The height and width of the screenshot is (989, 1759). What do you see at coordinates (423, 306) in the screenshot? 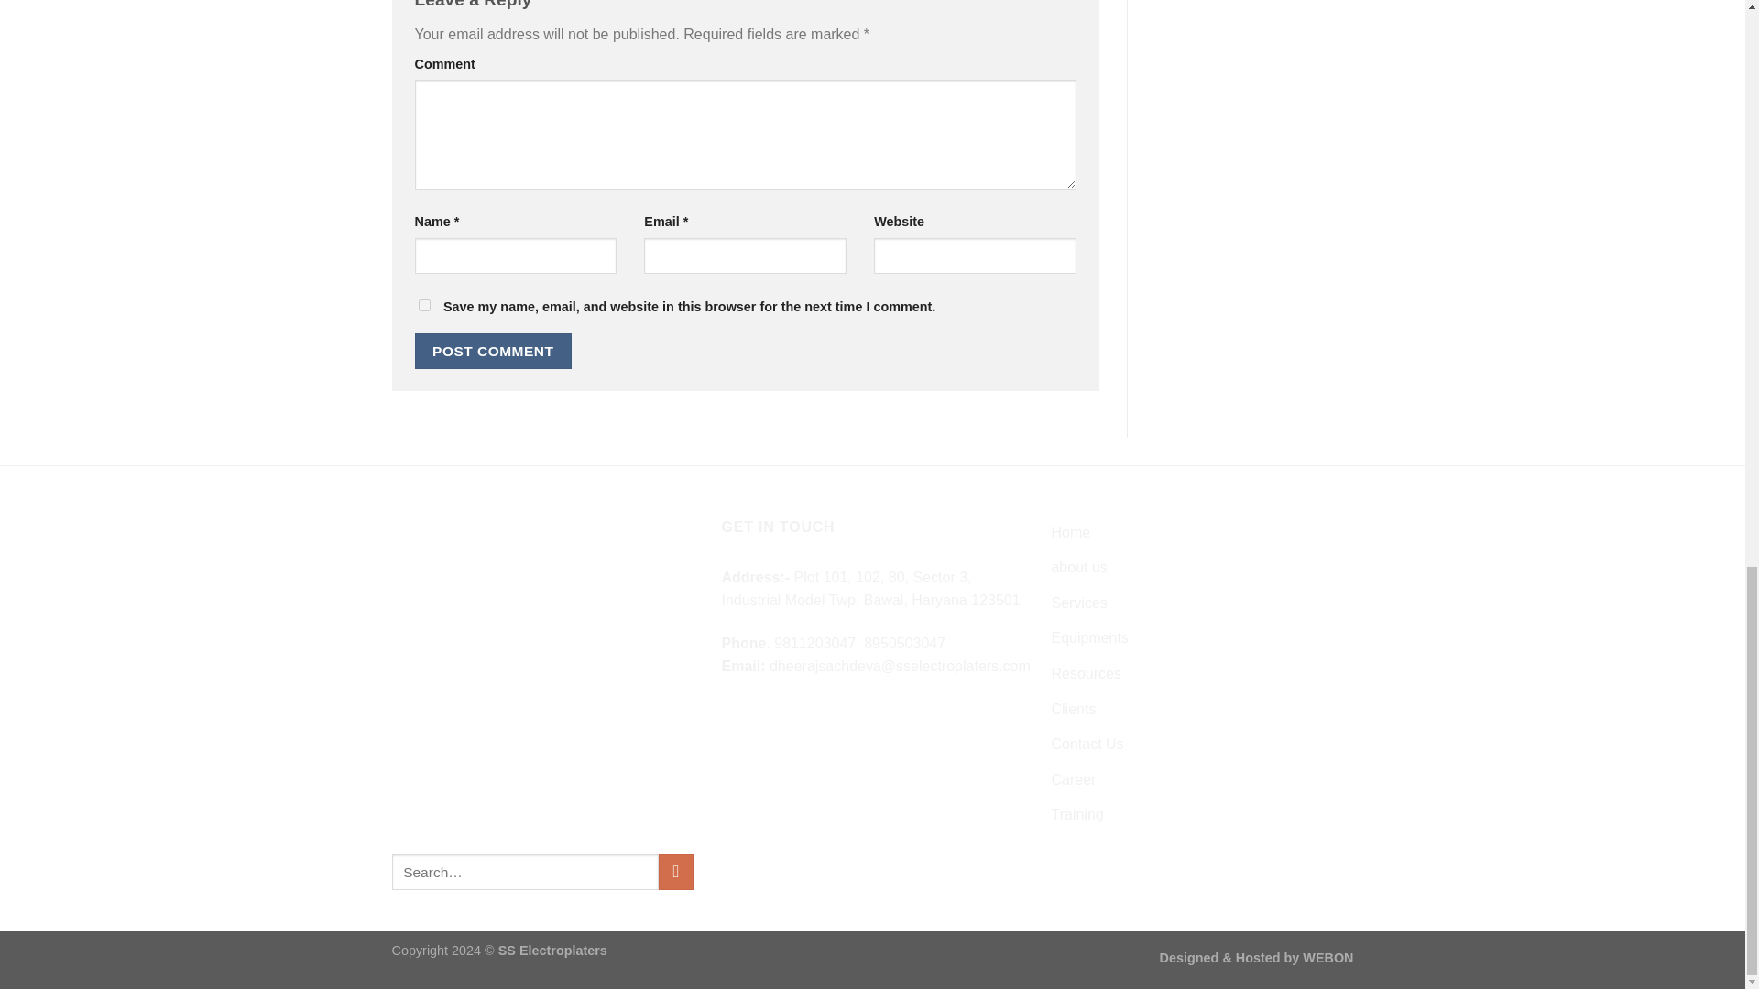
I see `yes` at bounding box center [423, 306].